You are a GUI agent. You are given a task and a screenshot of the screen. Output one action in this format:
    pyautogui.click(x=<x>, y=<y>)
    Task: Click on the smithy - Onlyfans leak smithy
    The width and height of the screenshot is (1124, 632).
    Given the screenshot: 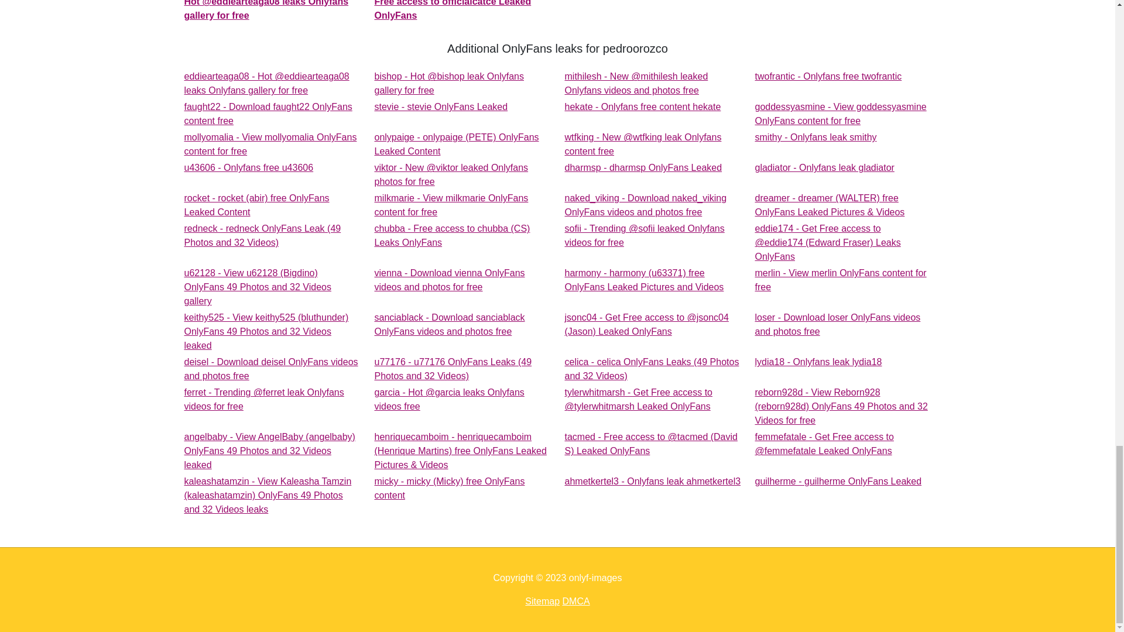 What is the action you would take?
    pyautogui.click(x=829, y=76)
    